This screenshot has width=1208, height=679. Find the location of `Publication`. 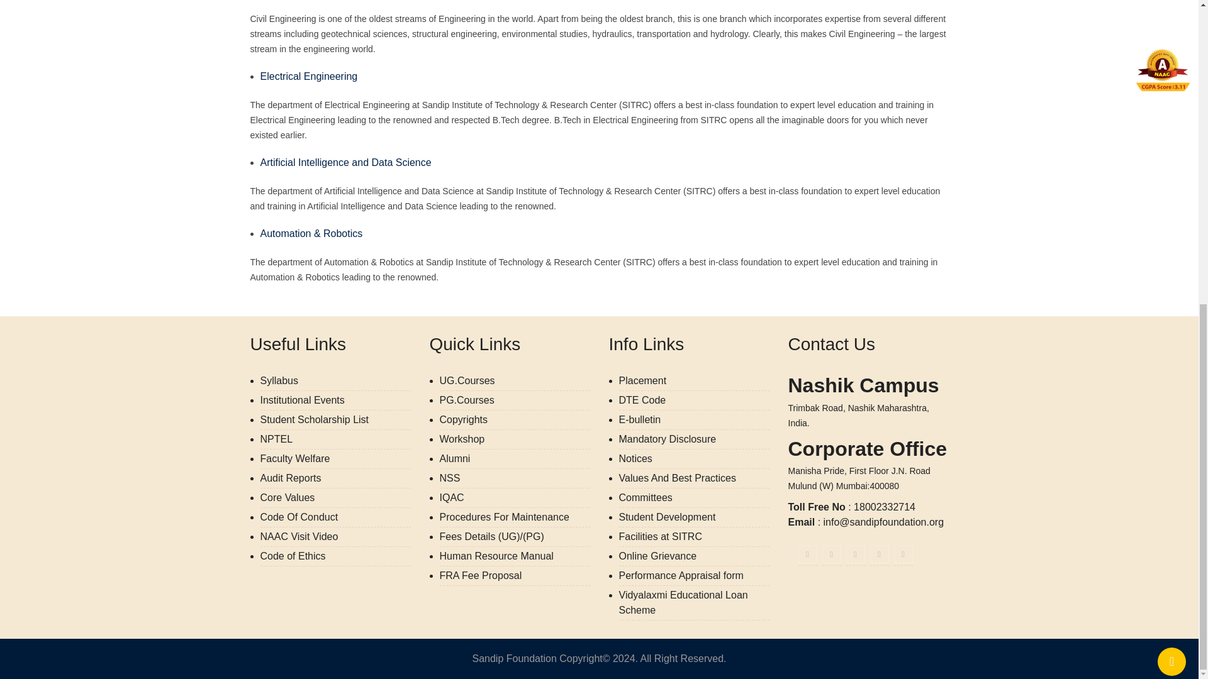

Publication is located at coordinates (639, 419).